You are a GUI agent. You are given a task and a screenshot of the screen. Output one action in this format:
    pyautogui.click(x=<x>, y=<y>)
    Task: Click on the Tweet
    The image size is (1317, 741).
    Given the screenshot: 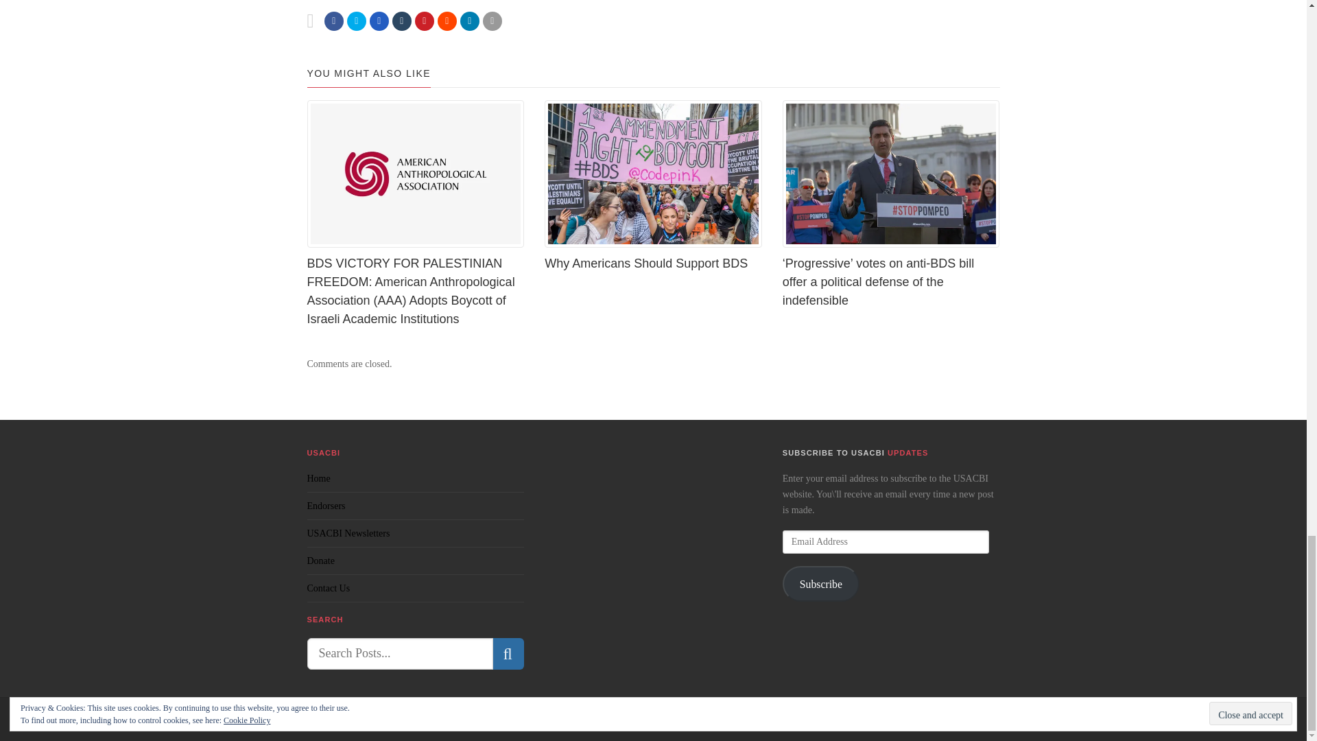 What is the action you would take?
    pyautogui.click(x=357, y=21)
    